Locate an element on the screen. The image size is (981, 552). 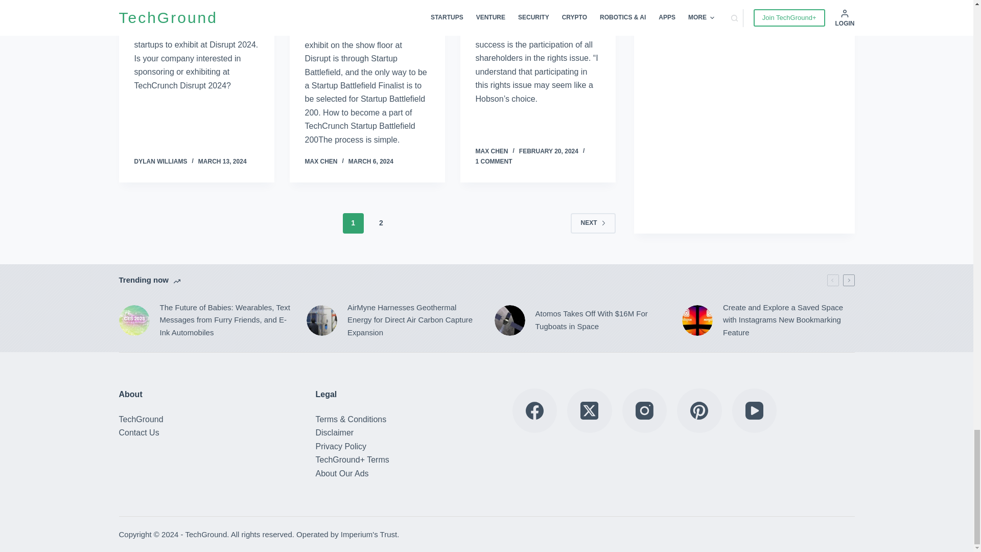
Posts by Dylan Williams is located at coordinates (160, 161).